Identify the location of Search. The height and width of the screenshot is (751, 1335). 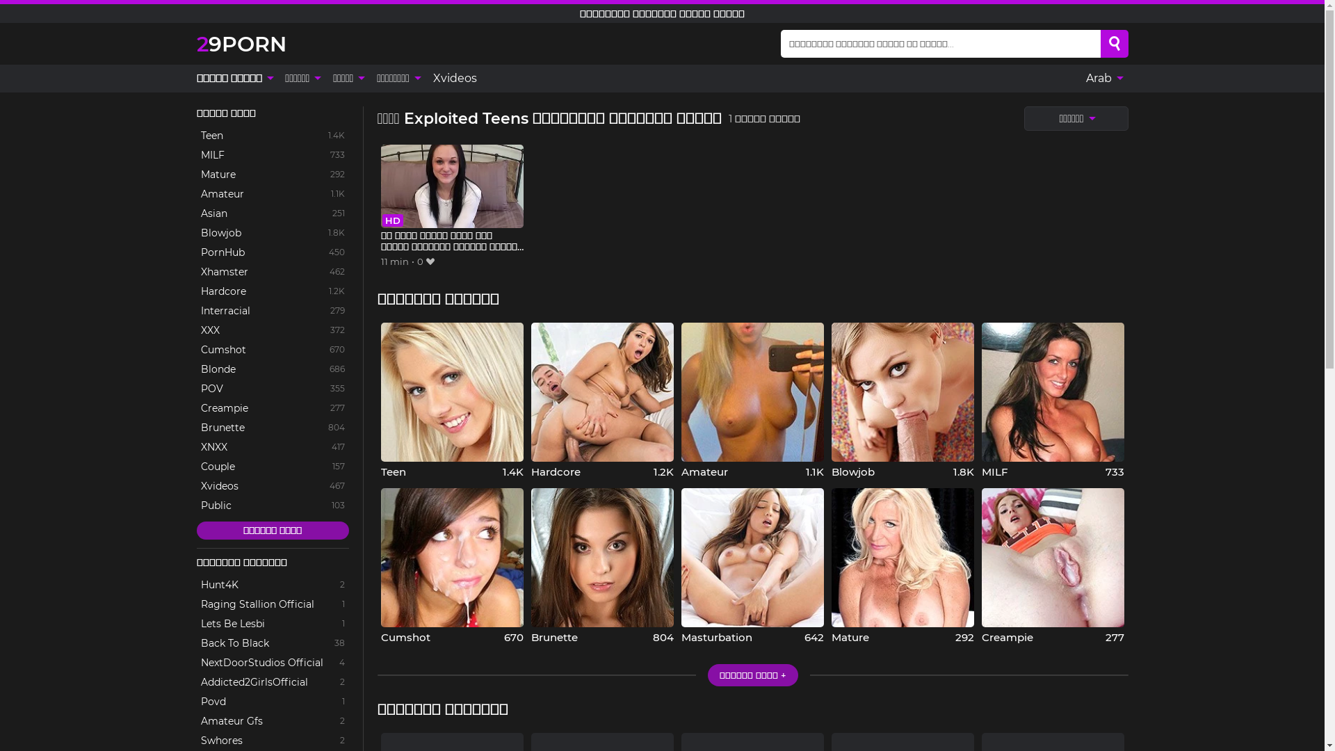
(1115, 44).